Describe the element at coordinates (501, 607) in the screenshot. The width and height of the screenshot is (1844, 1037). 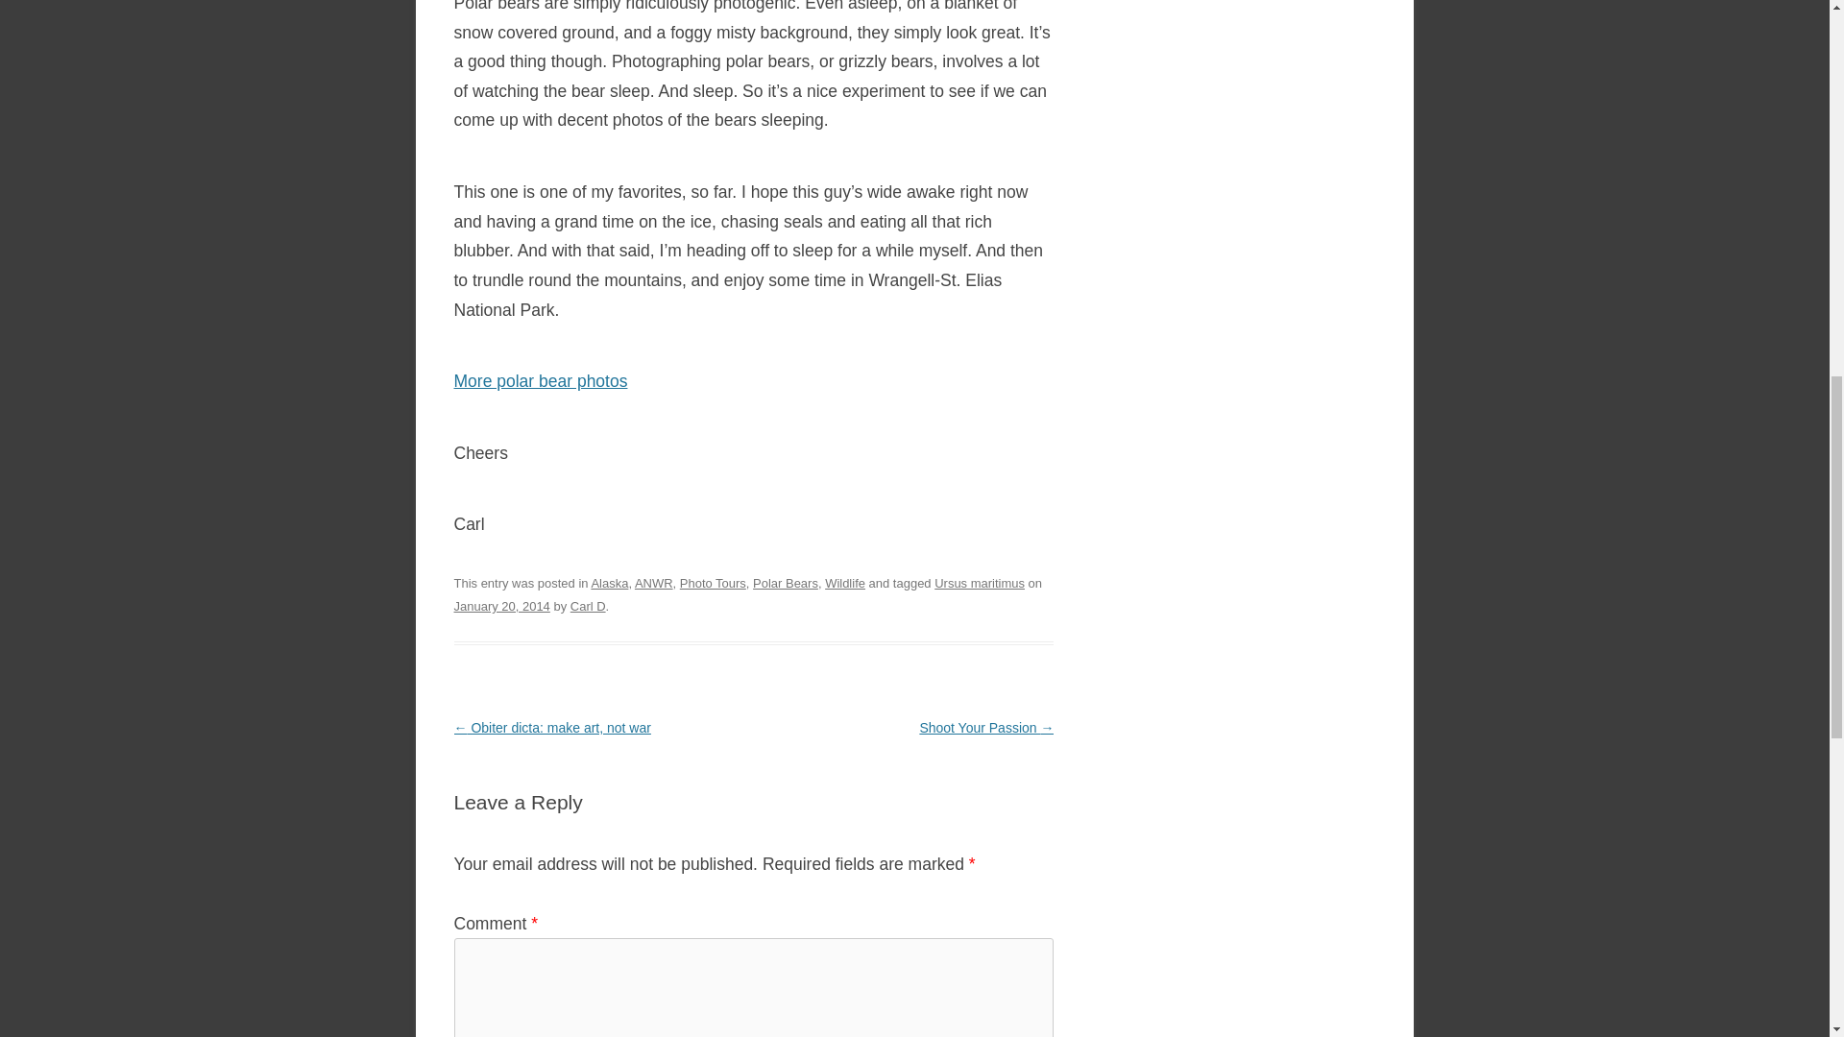
I see `12:44 am` at that location.